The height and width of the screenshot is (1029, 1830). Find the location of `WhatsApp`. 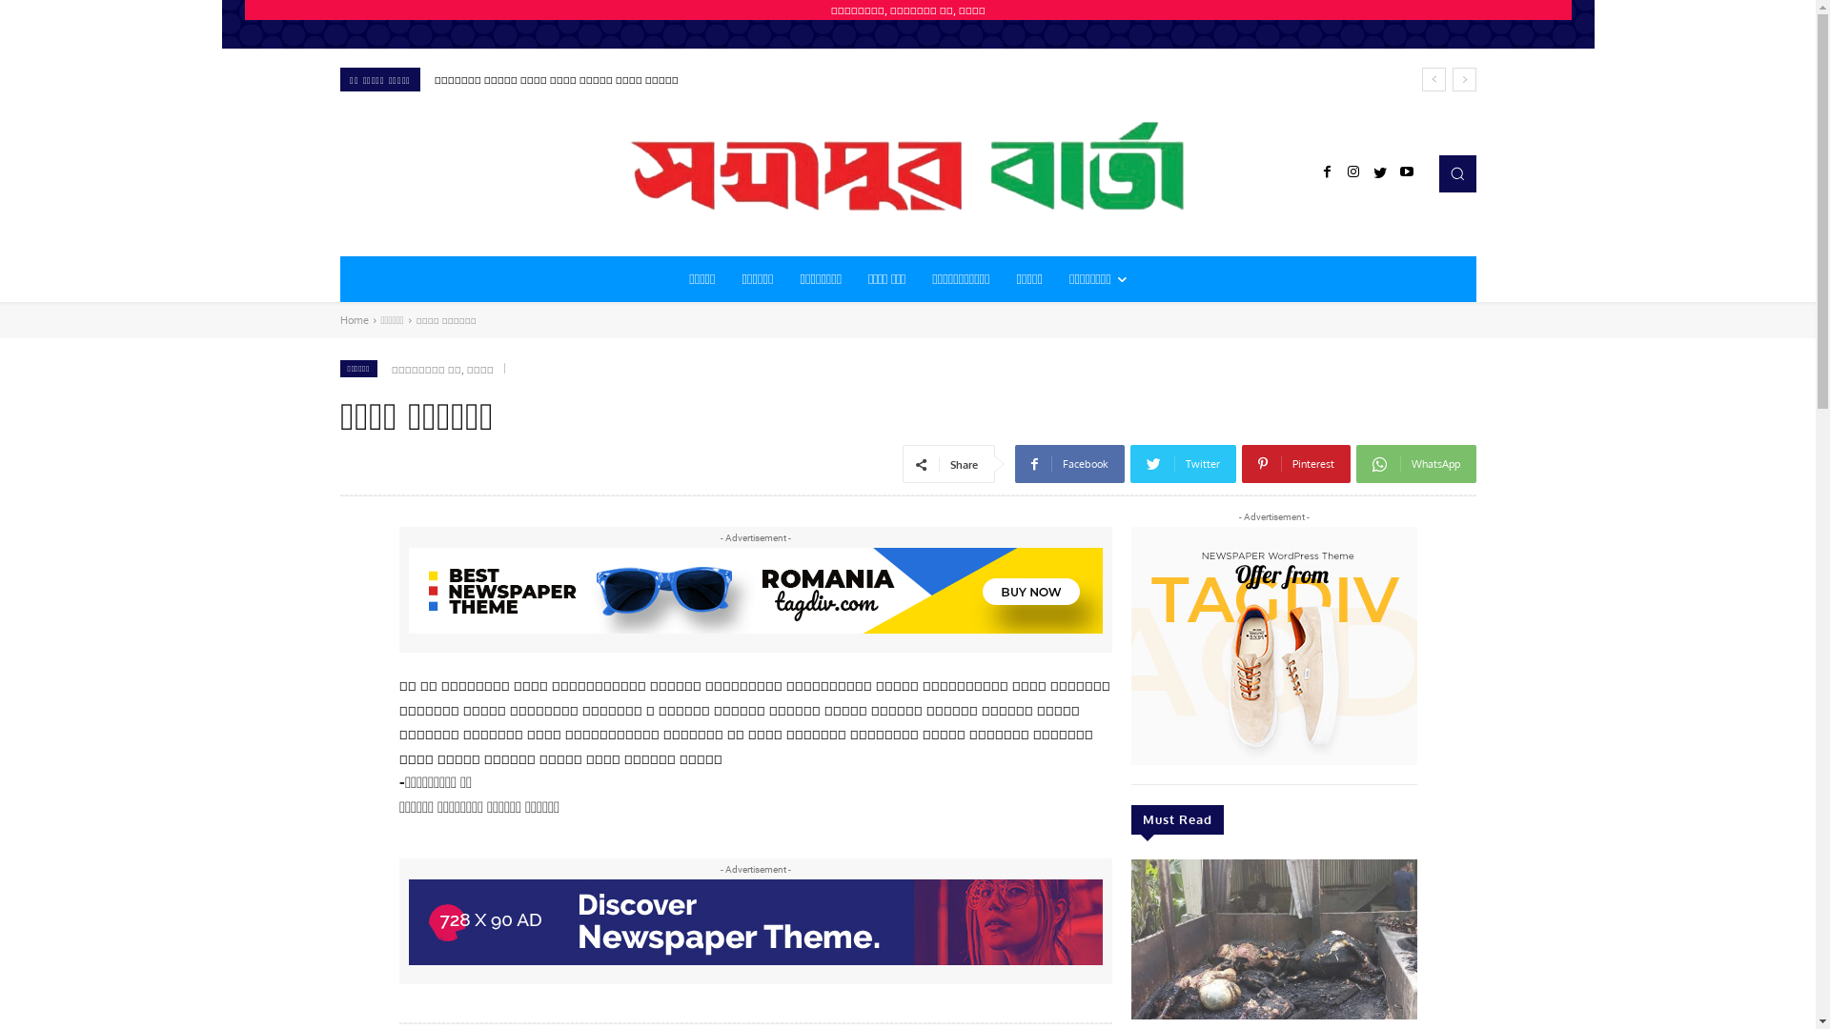

WhatsApp is located at coordinates (1415, 464).